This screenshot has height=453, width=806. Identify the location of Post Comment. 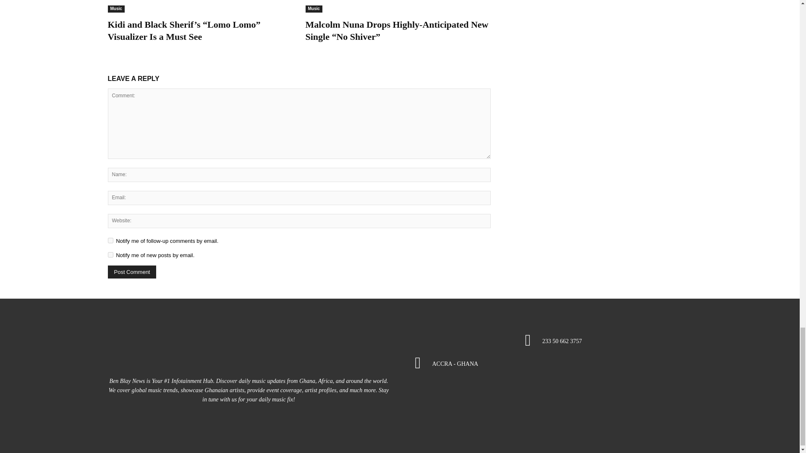
(132, 272).